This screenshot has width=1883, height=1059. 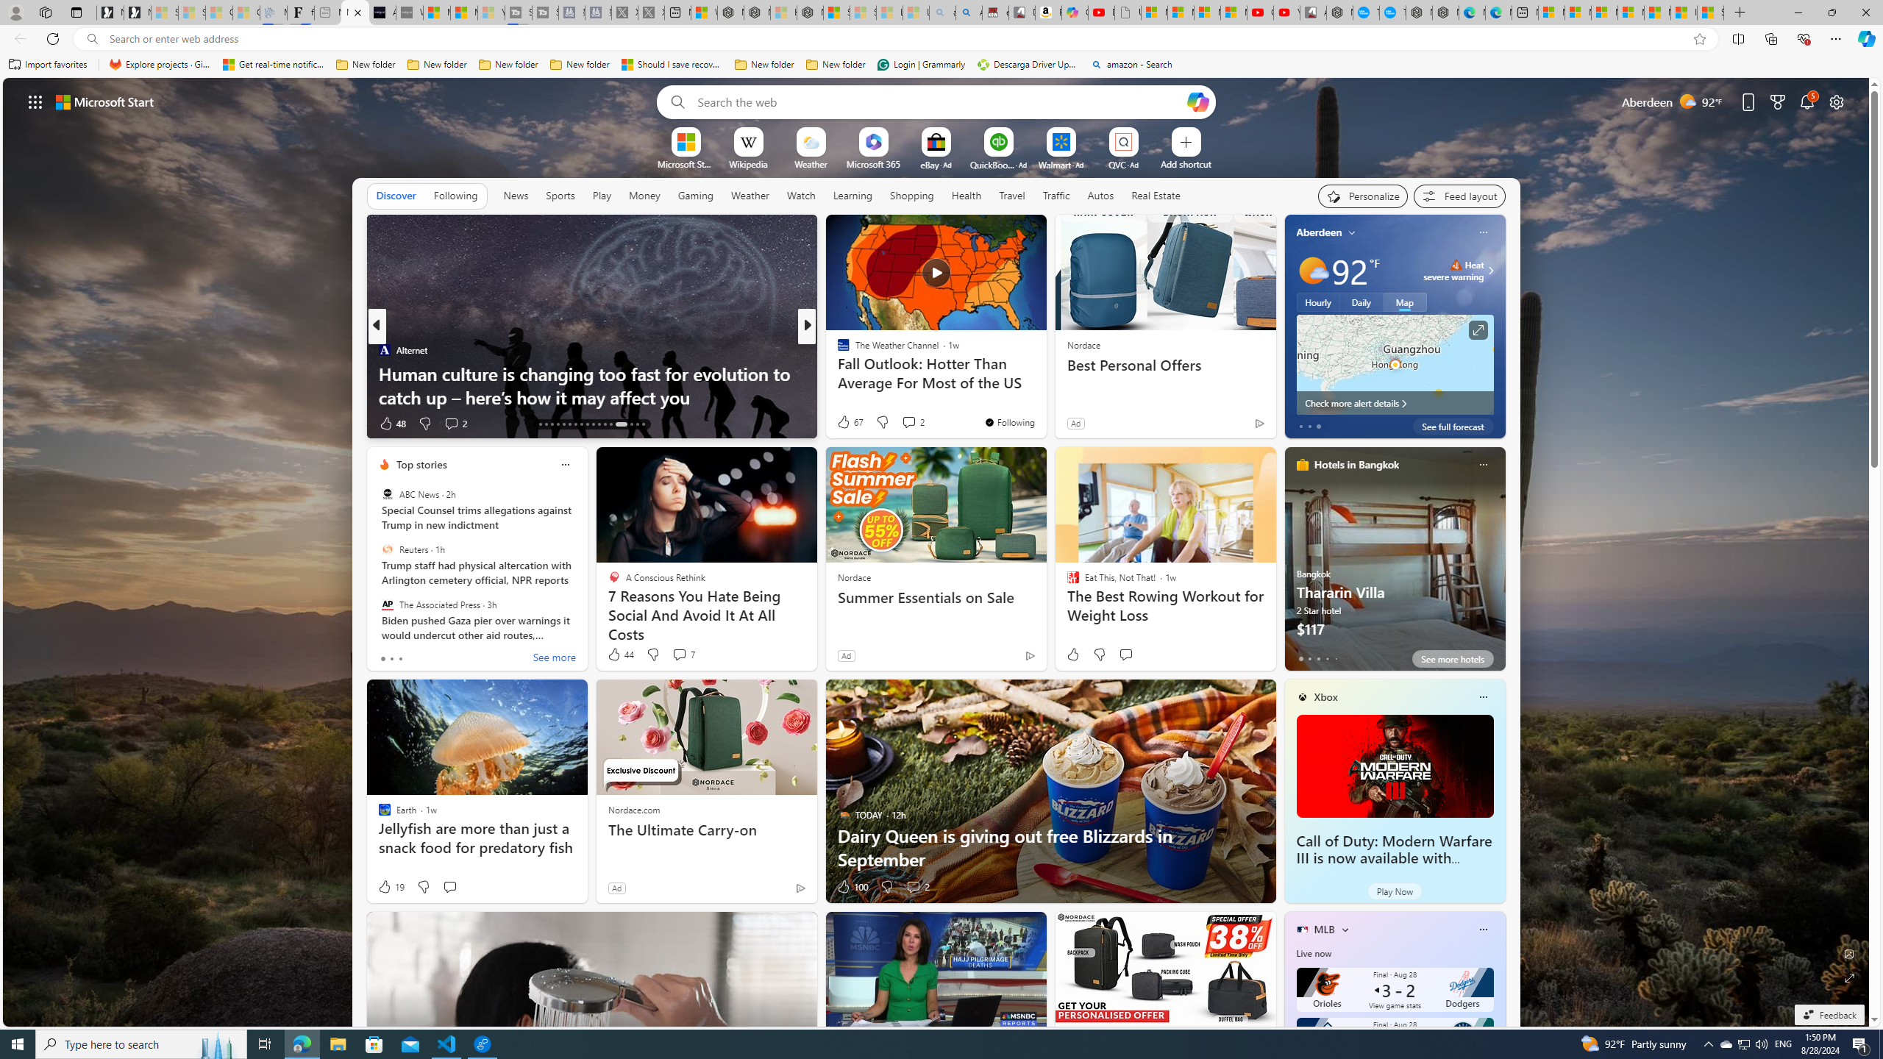 I want to click on Dislike, so click(x=886, y=887).